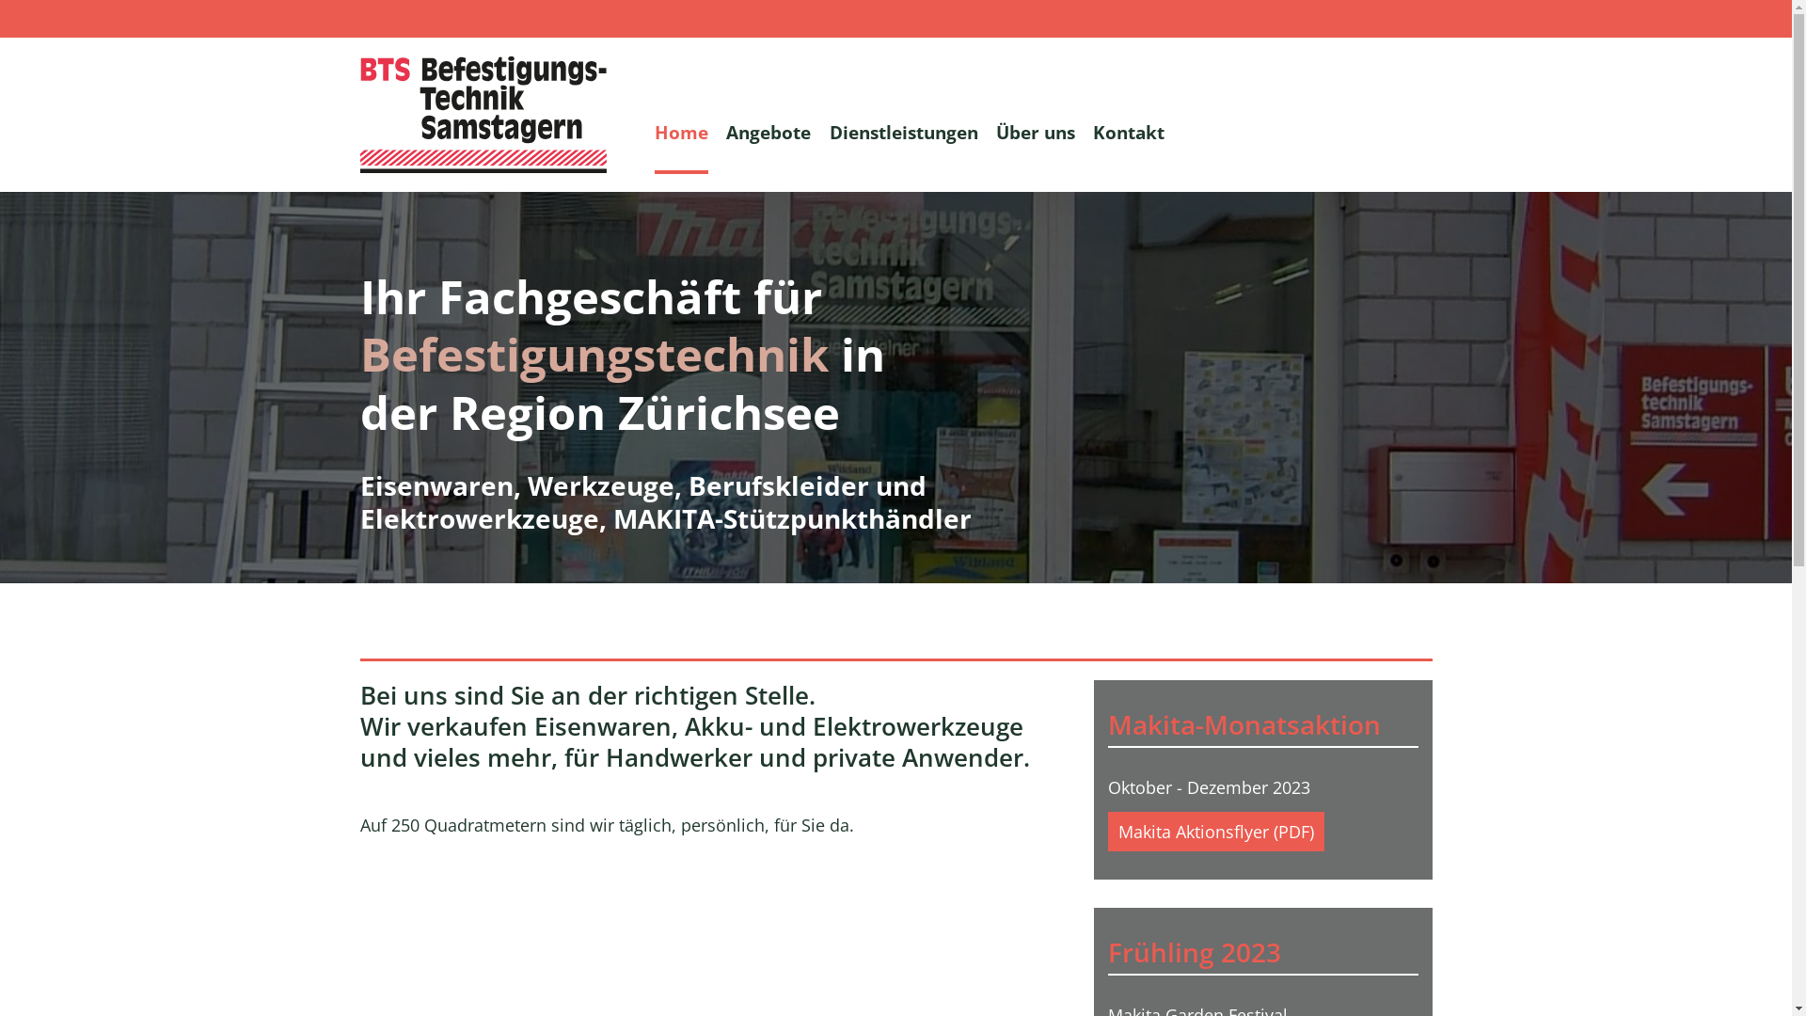 The image size is (1806, 1016). I want to click on Makita Aktionsflyer (PDF), so click(1216, 832).